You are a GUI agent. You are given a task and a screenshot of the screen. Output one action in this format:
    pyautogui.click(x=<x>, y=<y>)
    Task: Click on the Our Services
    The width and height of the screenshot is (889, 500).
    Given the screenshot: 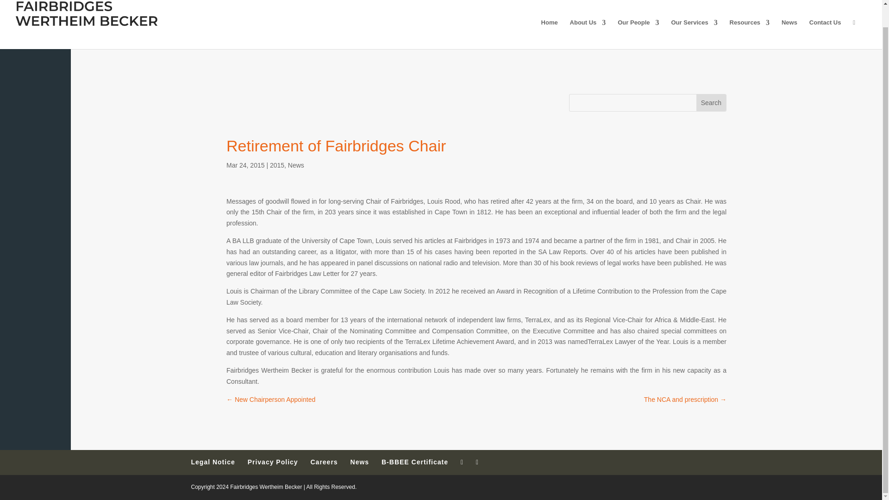 What is the action you would take?
    pyautogui.click(x=694, y=34)
    